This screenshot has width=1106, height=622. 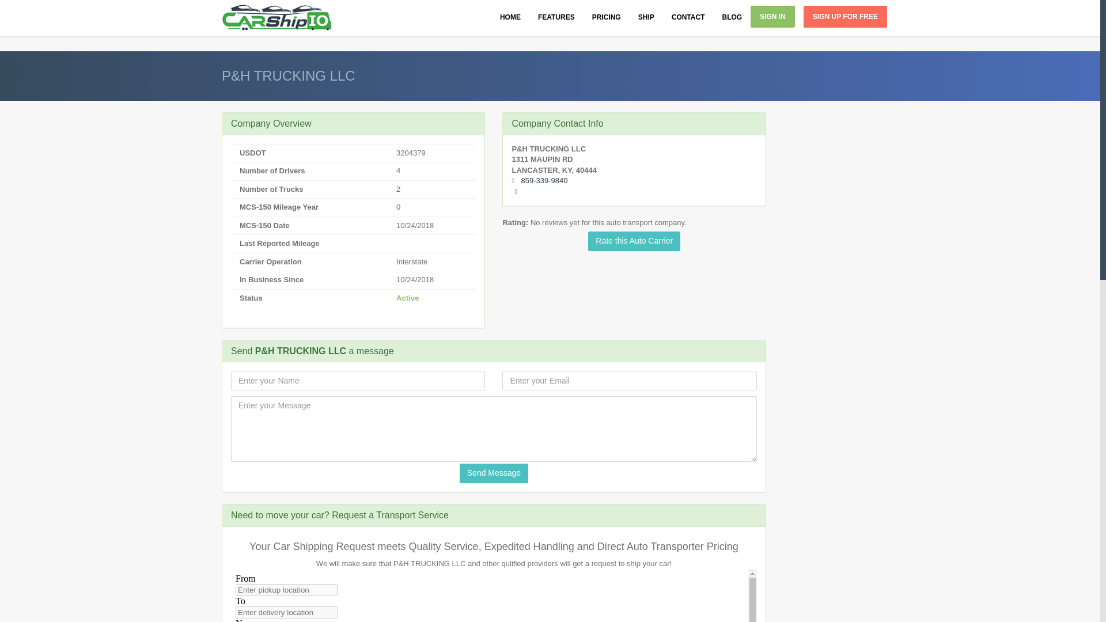 I want to click on SHIP, so click(x=646, y=17).